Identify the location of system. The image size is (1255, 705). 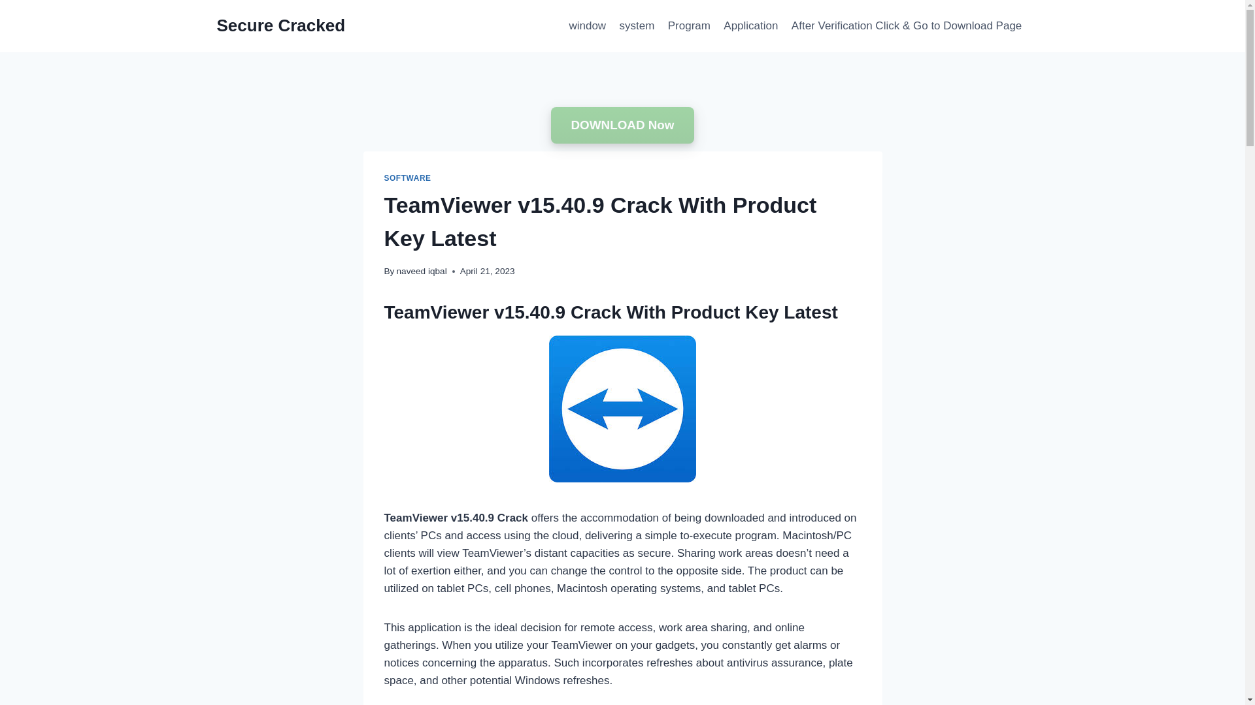
(637, 26).